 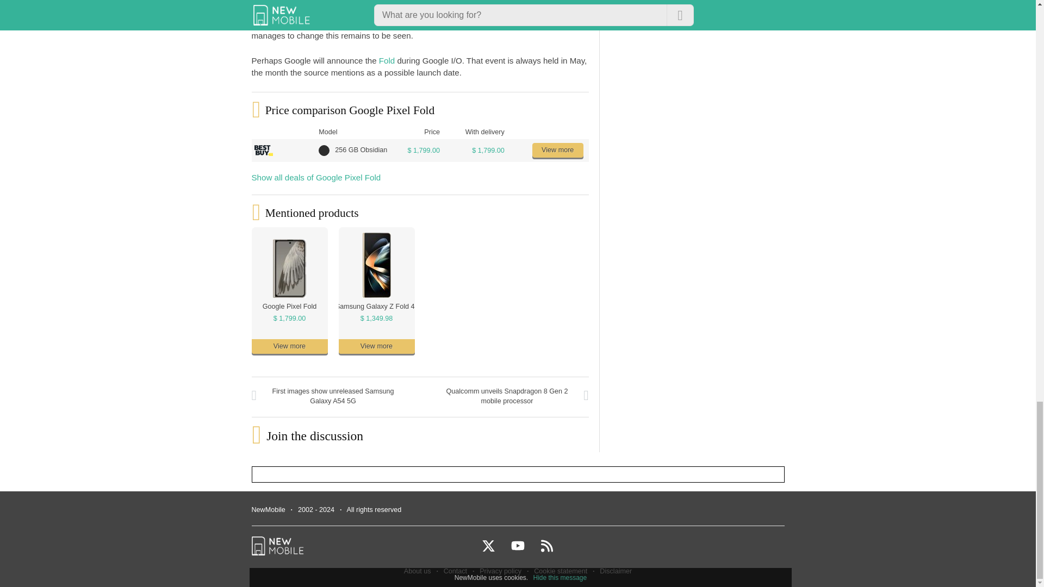 What do you see at coordinates (289, 307) in the screenshot?
I see `Google Pixel Fold` at bounding box center [289, 307].